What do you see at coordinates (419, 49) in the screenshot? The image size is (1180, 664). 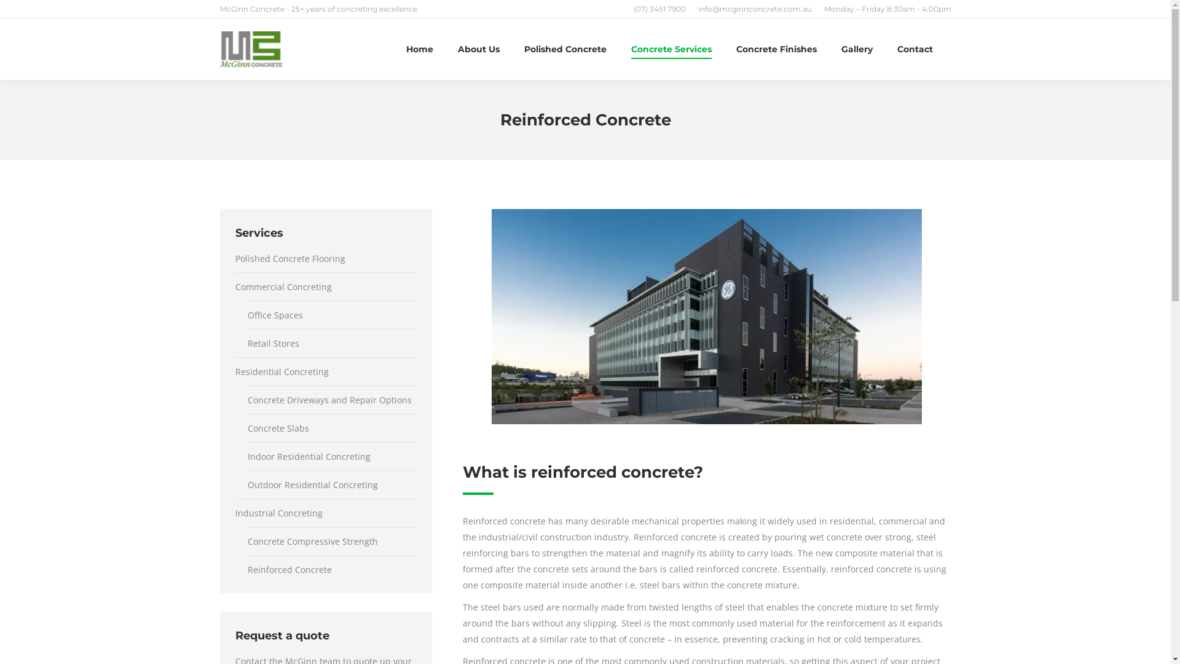 I see `Home` at bounding box center [419, 49].